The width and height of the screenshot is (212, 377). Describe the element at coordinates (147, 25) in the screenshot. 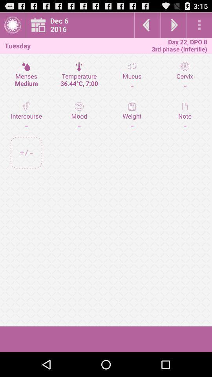

I see `go back to previous day` at that location.